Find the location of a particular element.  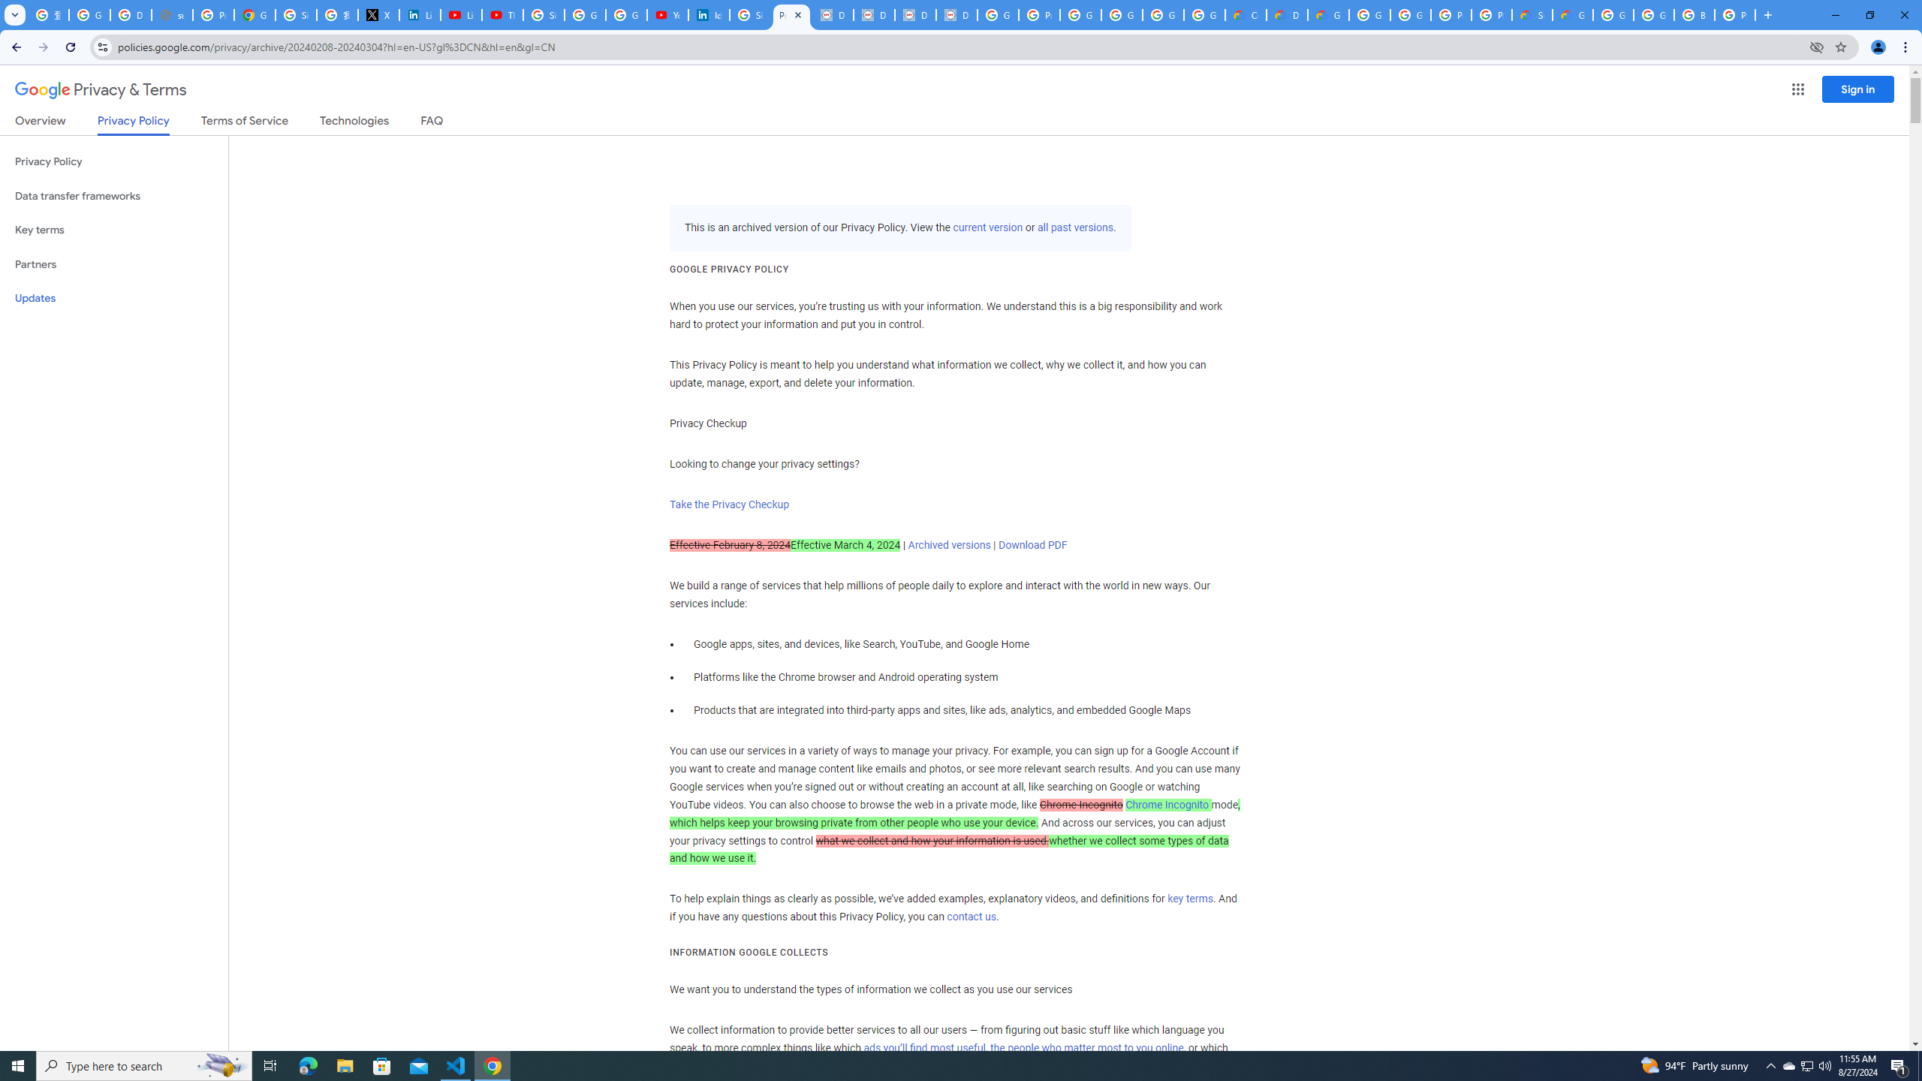

Sign in - Google Accounts is located at coordinates (544, 15).